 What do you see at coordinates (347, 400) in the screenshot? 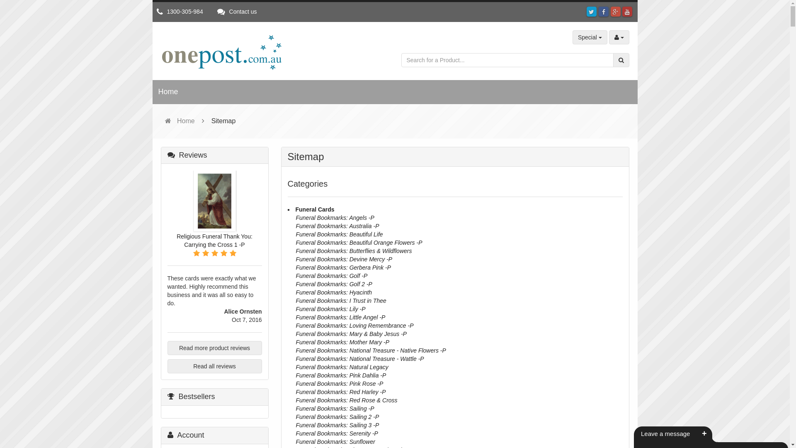
I see `Funeral Bookmarks: Red Rose & Cross` at bounding box center [347, 400].